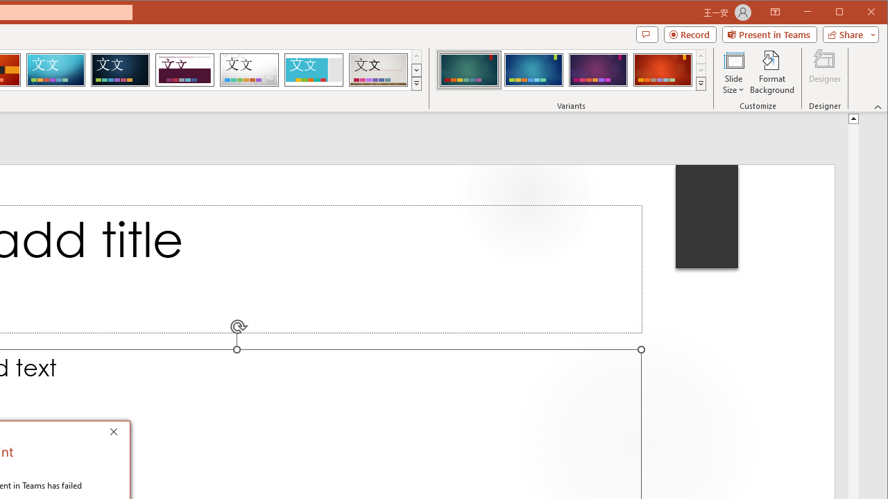 Image resolution: width=888 pixels, height=499 pixels. What do you see at coordinates (416, 83) in the screenshot?
I see `Themes` at bounding box center [416, 83].